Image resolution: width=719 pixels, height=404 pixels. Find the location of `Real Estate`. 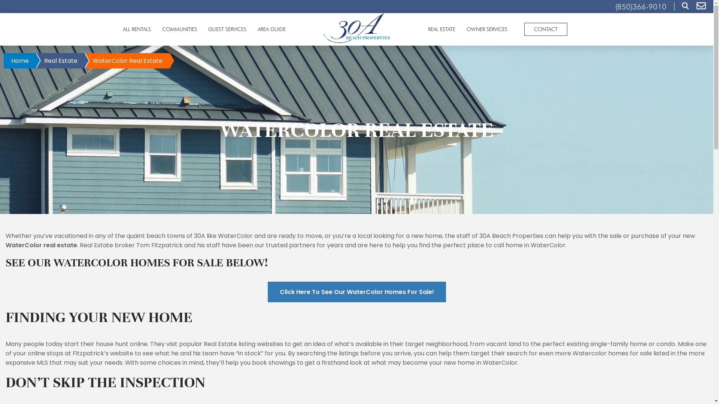

Real Estate is located at coordinates (61, 61).